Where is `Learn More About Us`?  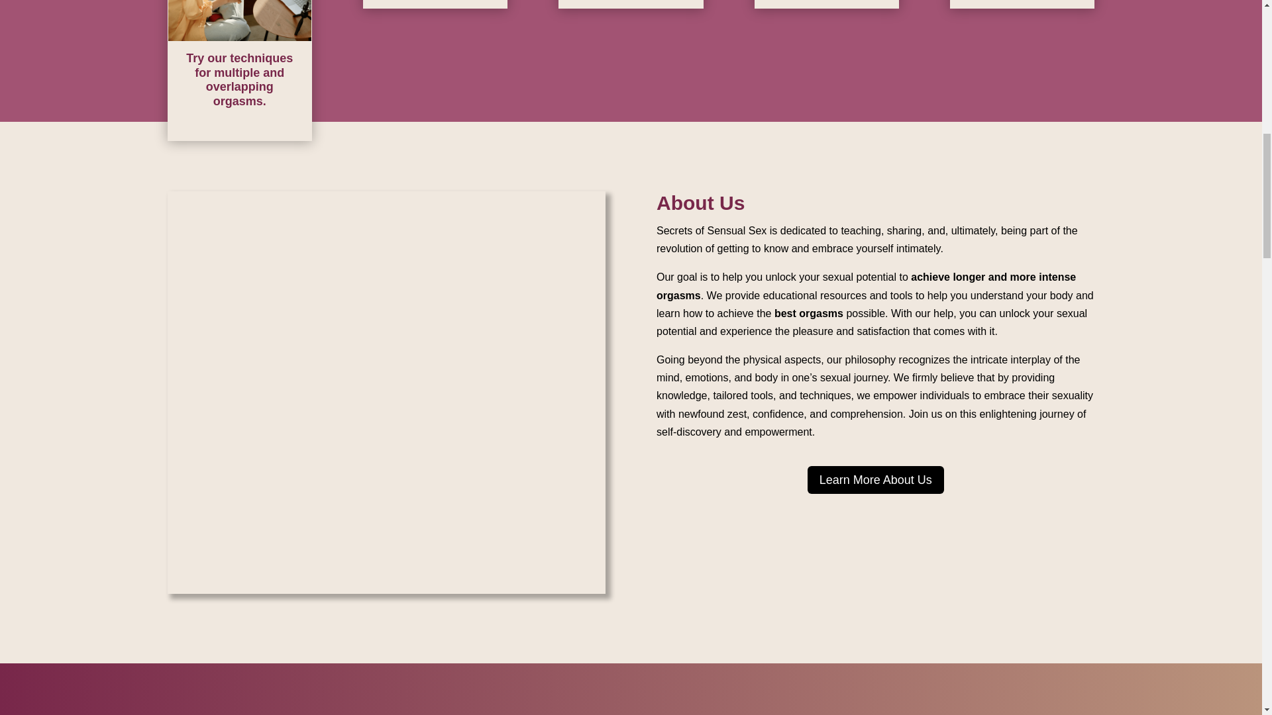 Learn More About Us is located at coordinates (876, 479).